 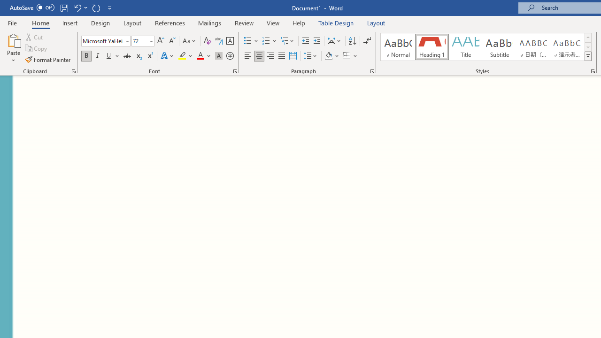 I want to click on Justify, so click(x=281, y=56).